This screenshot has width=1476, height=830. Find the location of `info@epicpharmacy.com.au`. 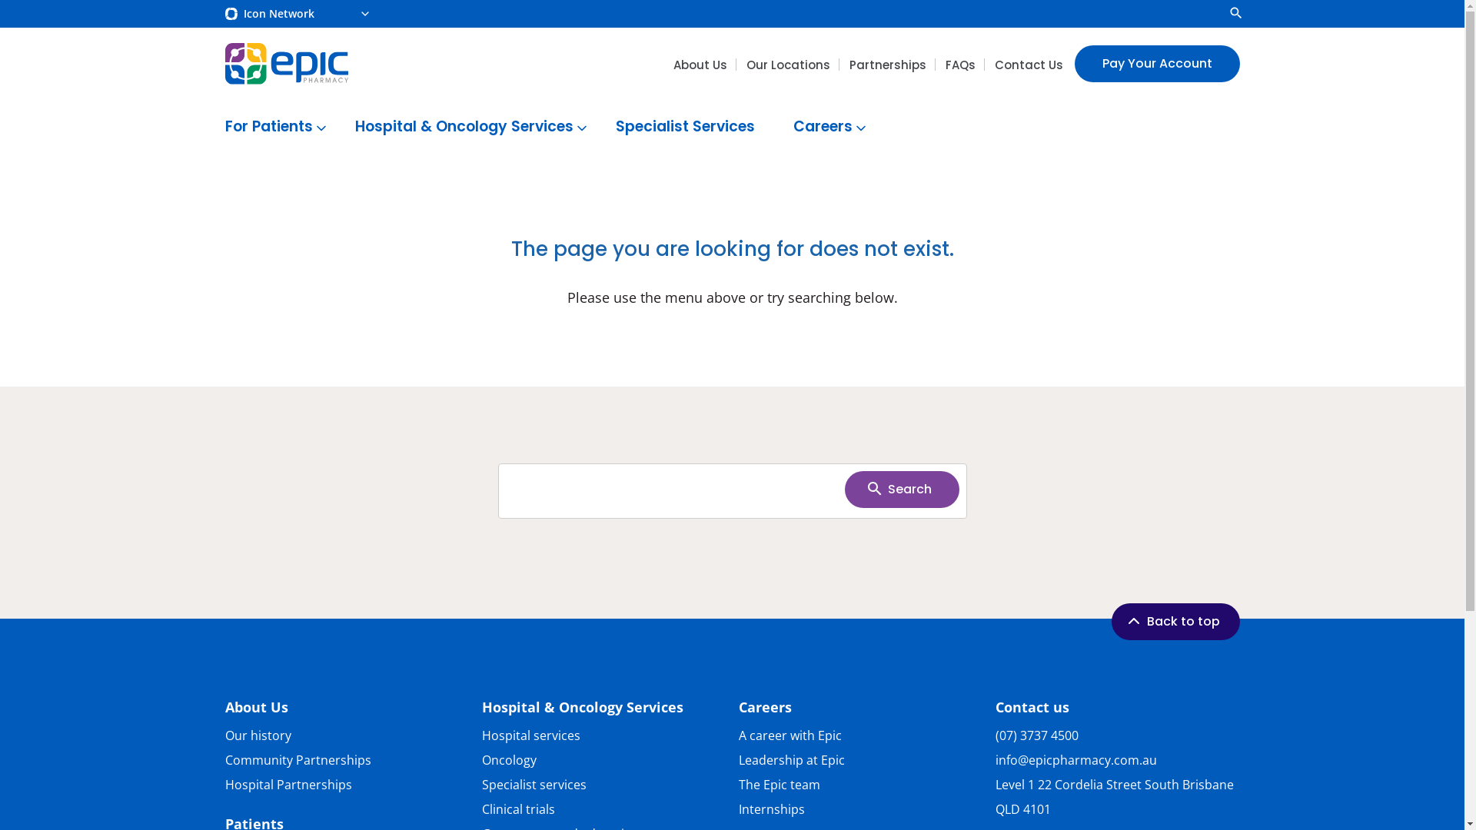

info@epicpharmacy.com.au is located at coordinates (1075, 761).